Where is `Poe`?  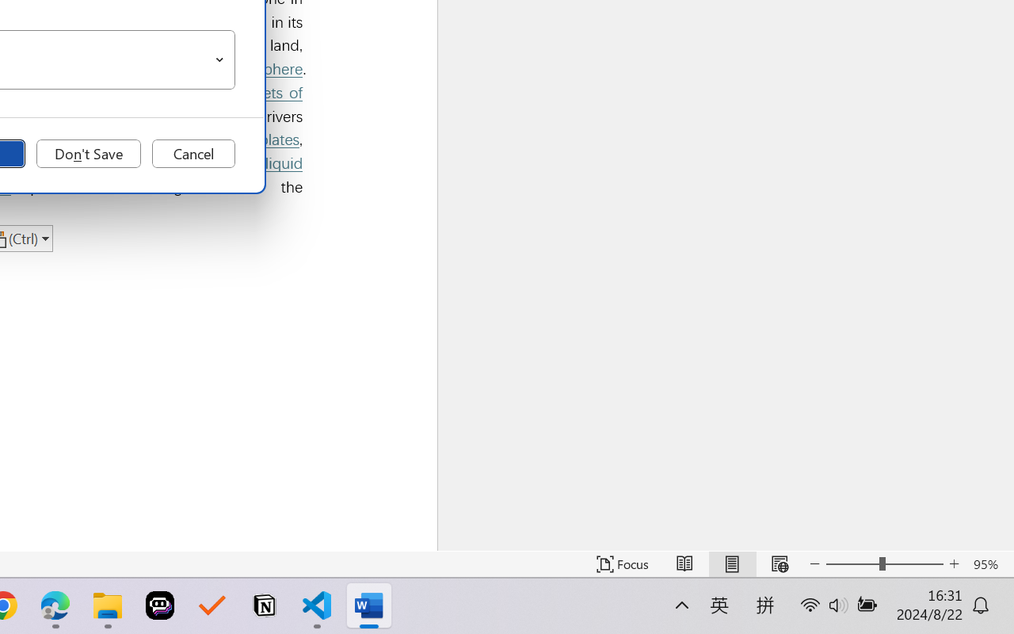
Poe is located at coordinates (160, 605).